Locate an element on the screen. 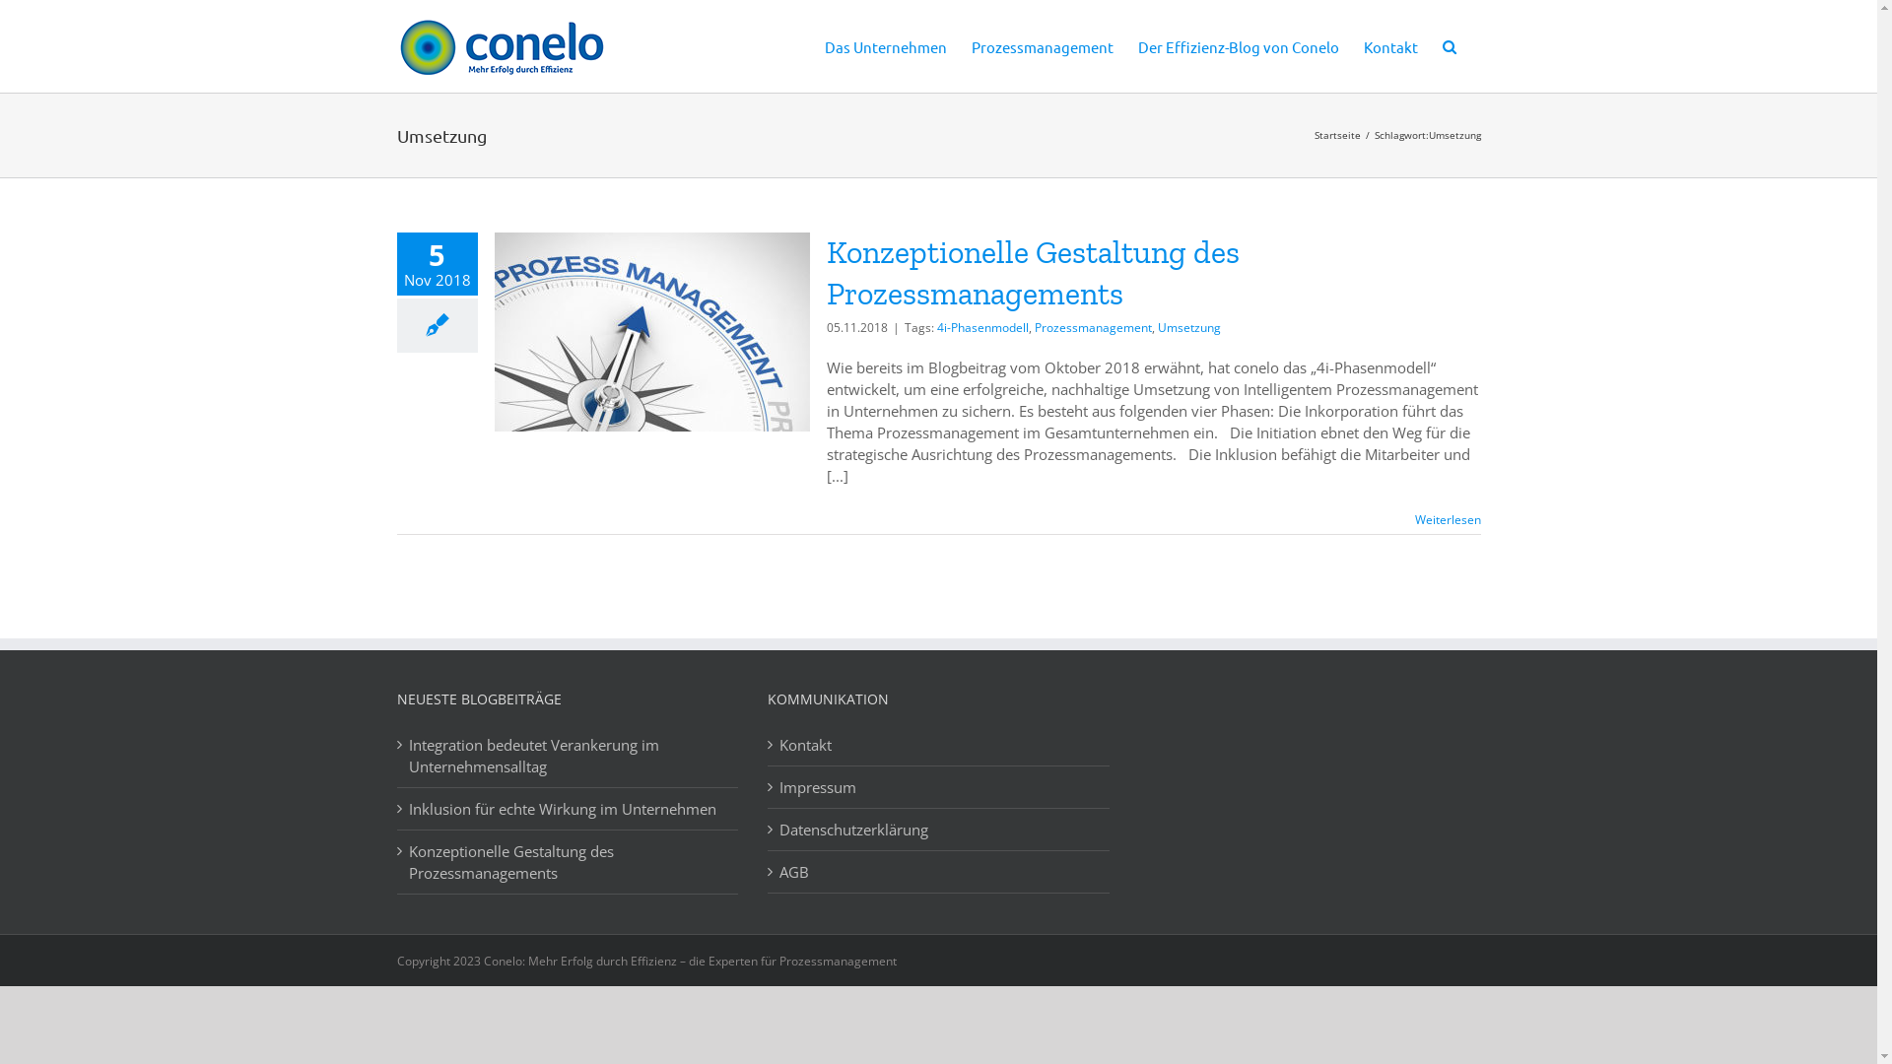  Prozessmanagement is located at coordinates (1094, 327).